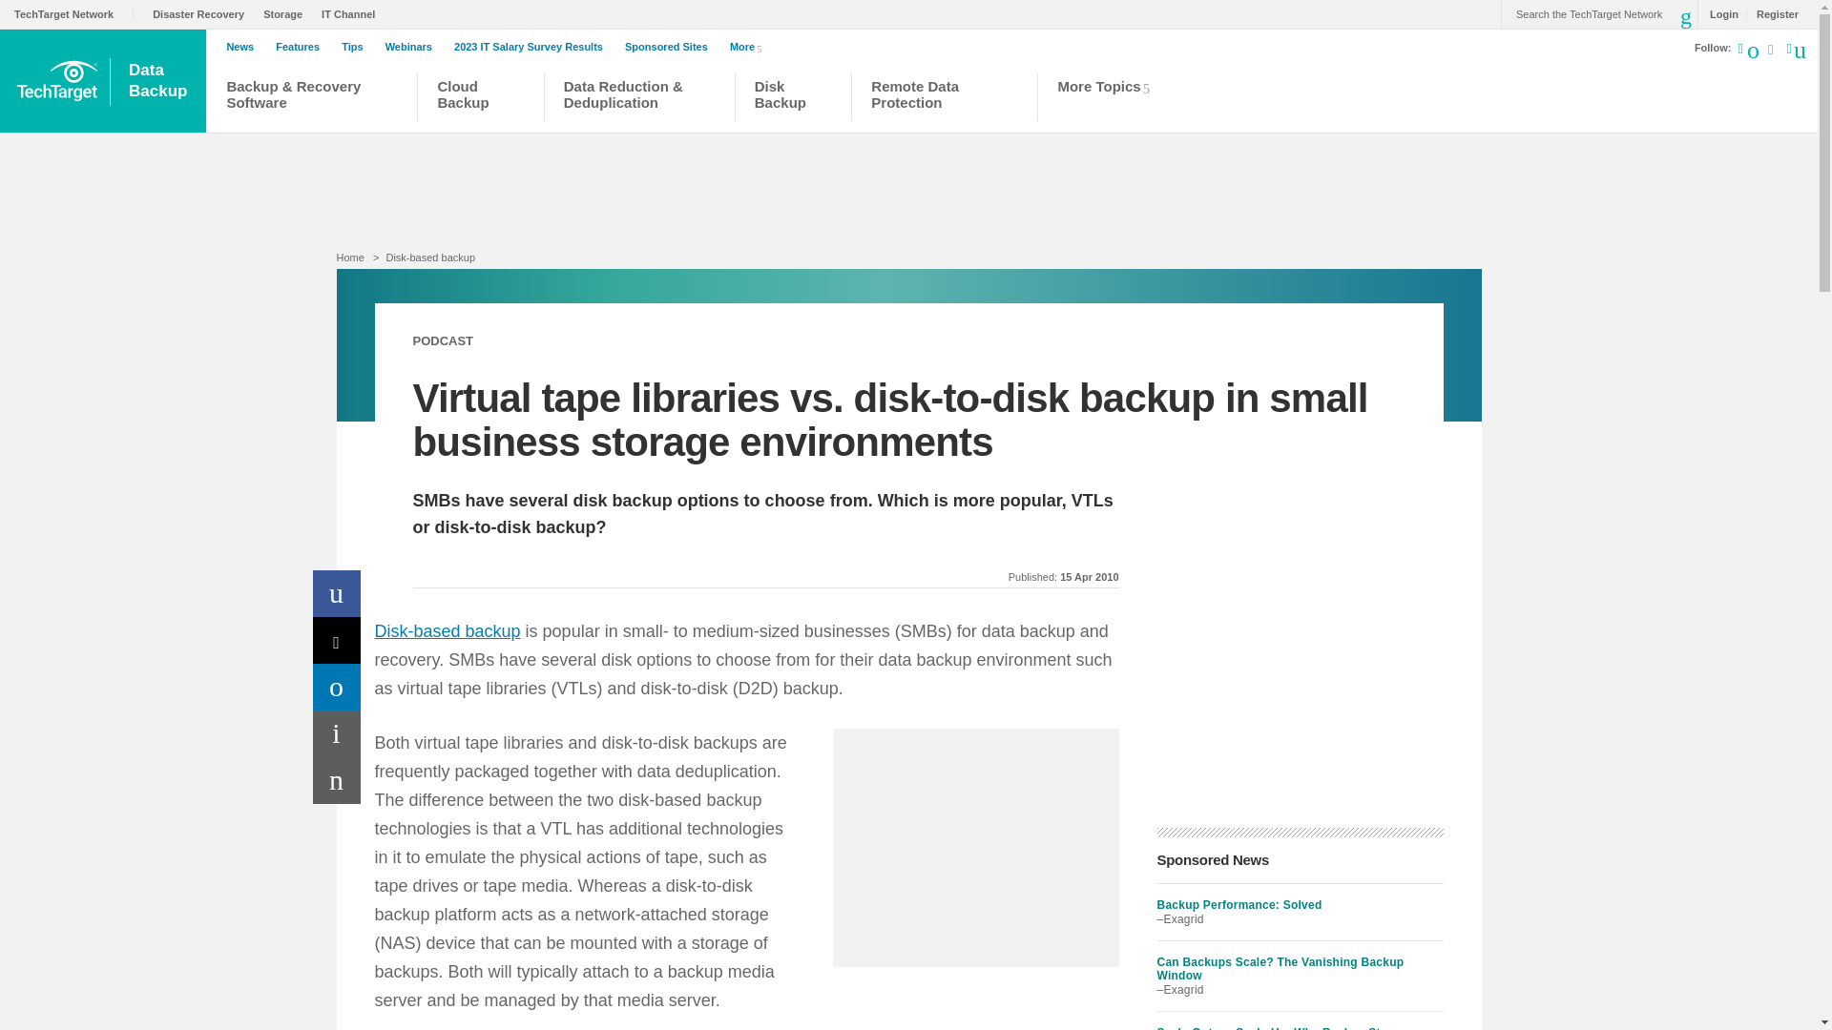 The height and width of the screenshot is (1030, 1832). Describe the element at coordinates (244, 47) in the screenshot. I see `News` at that location.